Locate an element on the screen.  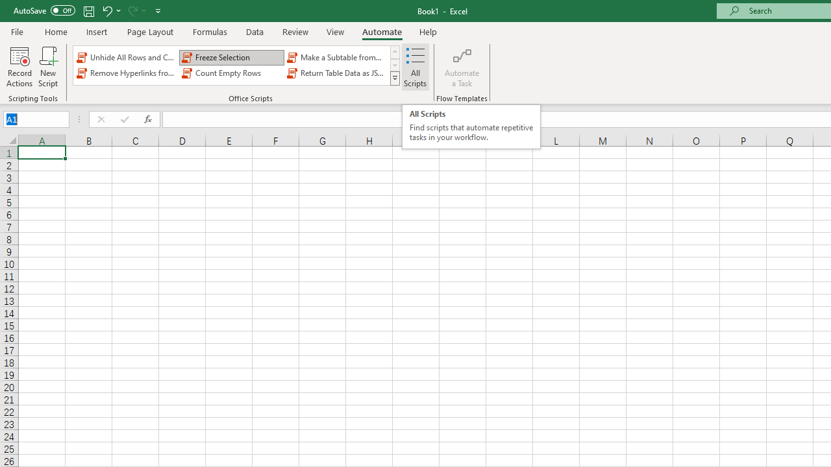
Quick Access Toolbar is located at coordinates (88, 10).